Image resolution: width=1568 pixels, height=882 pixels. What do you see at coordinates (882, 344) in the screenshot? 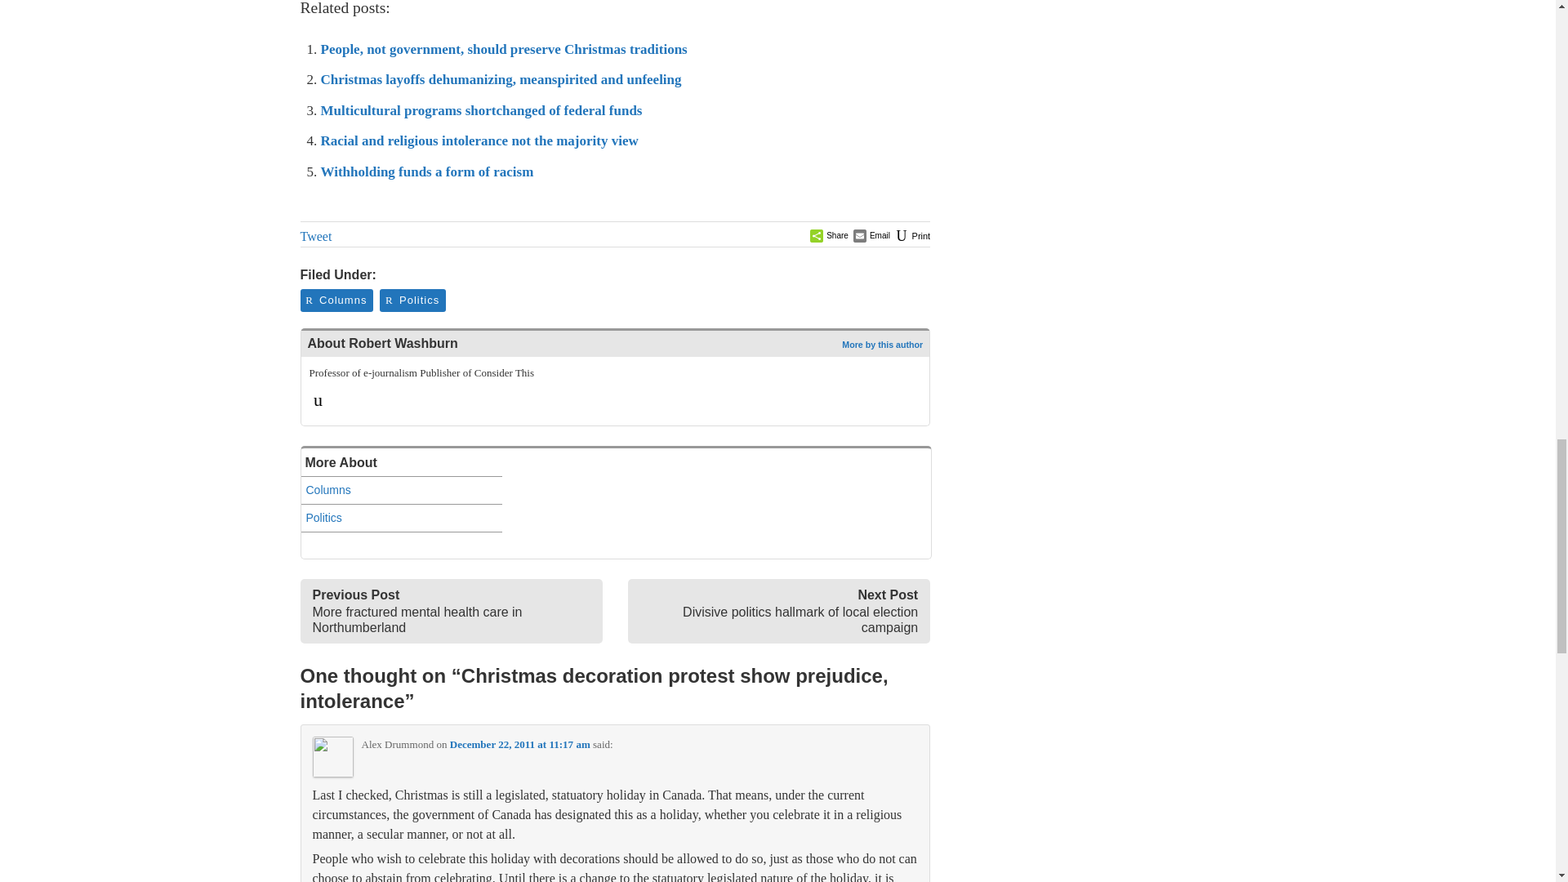
I see `More by this author` at bounding box center [882, 344].